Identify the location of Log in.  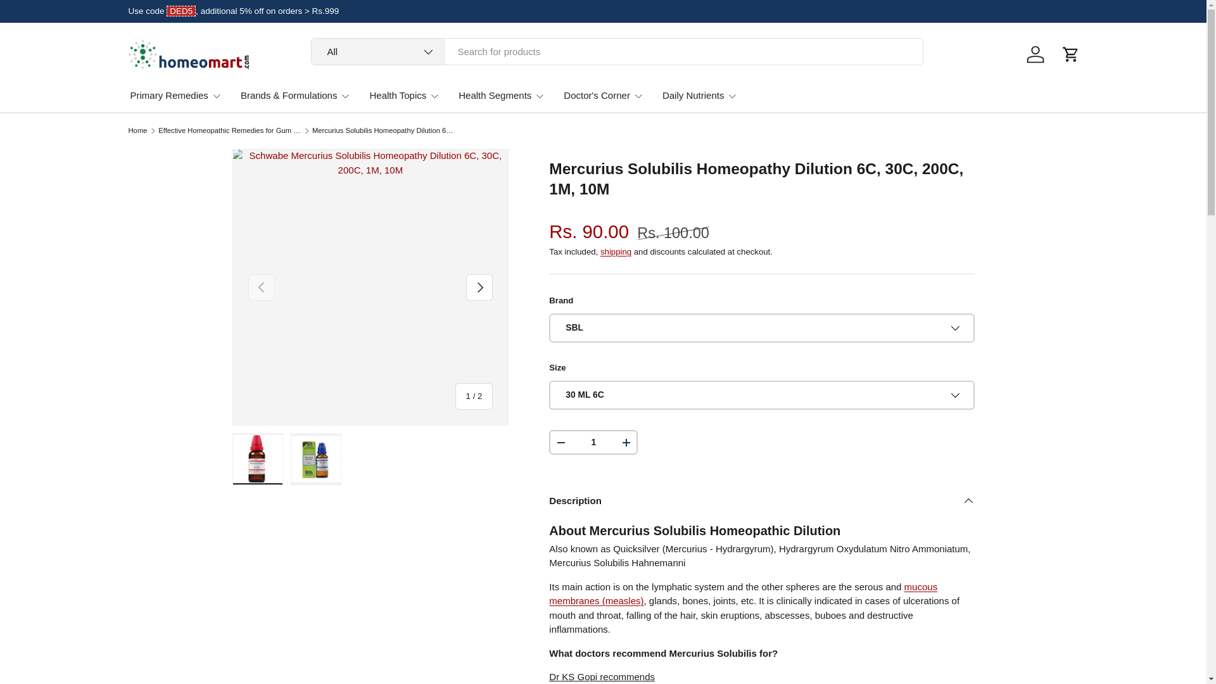
(1035, 54).